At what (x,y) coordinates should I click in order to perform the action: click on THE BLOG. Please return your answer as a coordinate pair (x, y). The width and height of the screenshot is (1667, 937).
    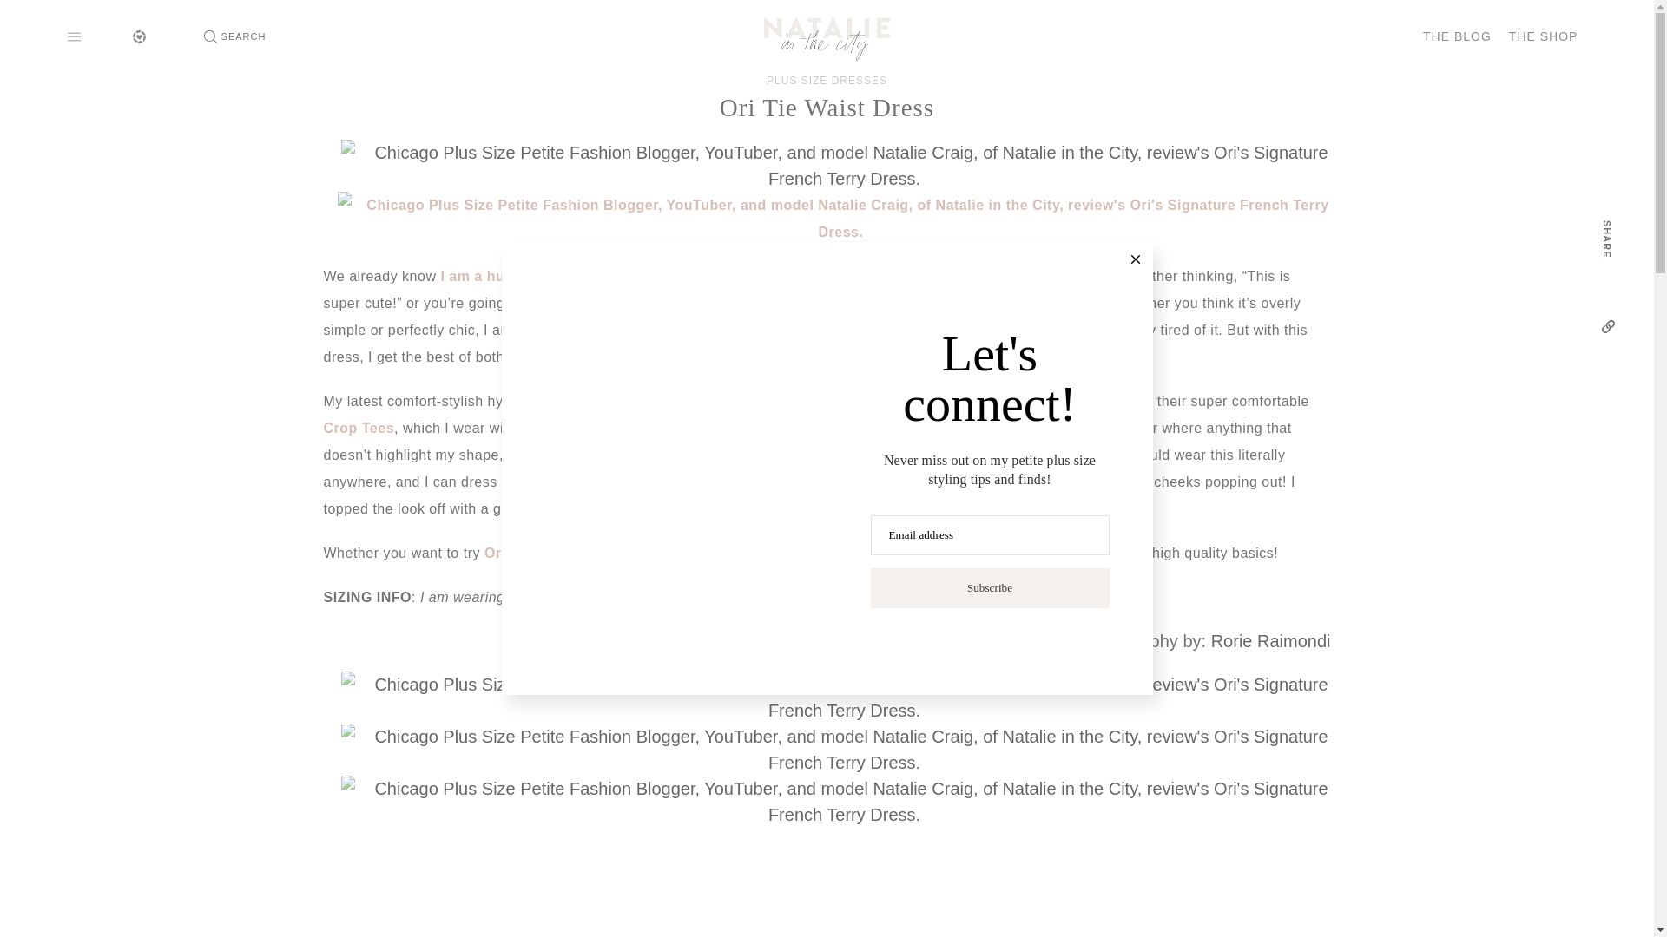
    Looking at the image, I should click on (1457, 36).